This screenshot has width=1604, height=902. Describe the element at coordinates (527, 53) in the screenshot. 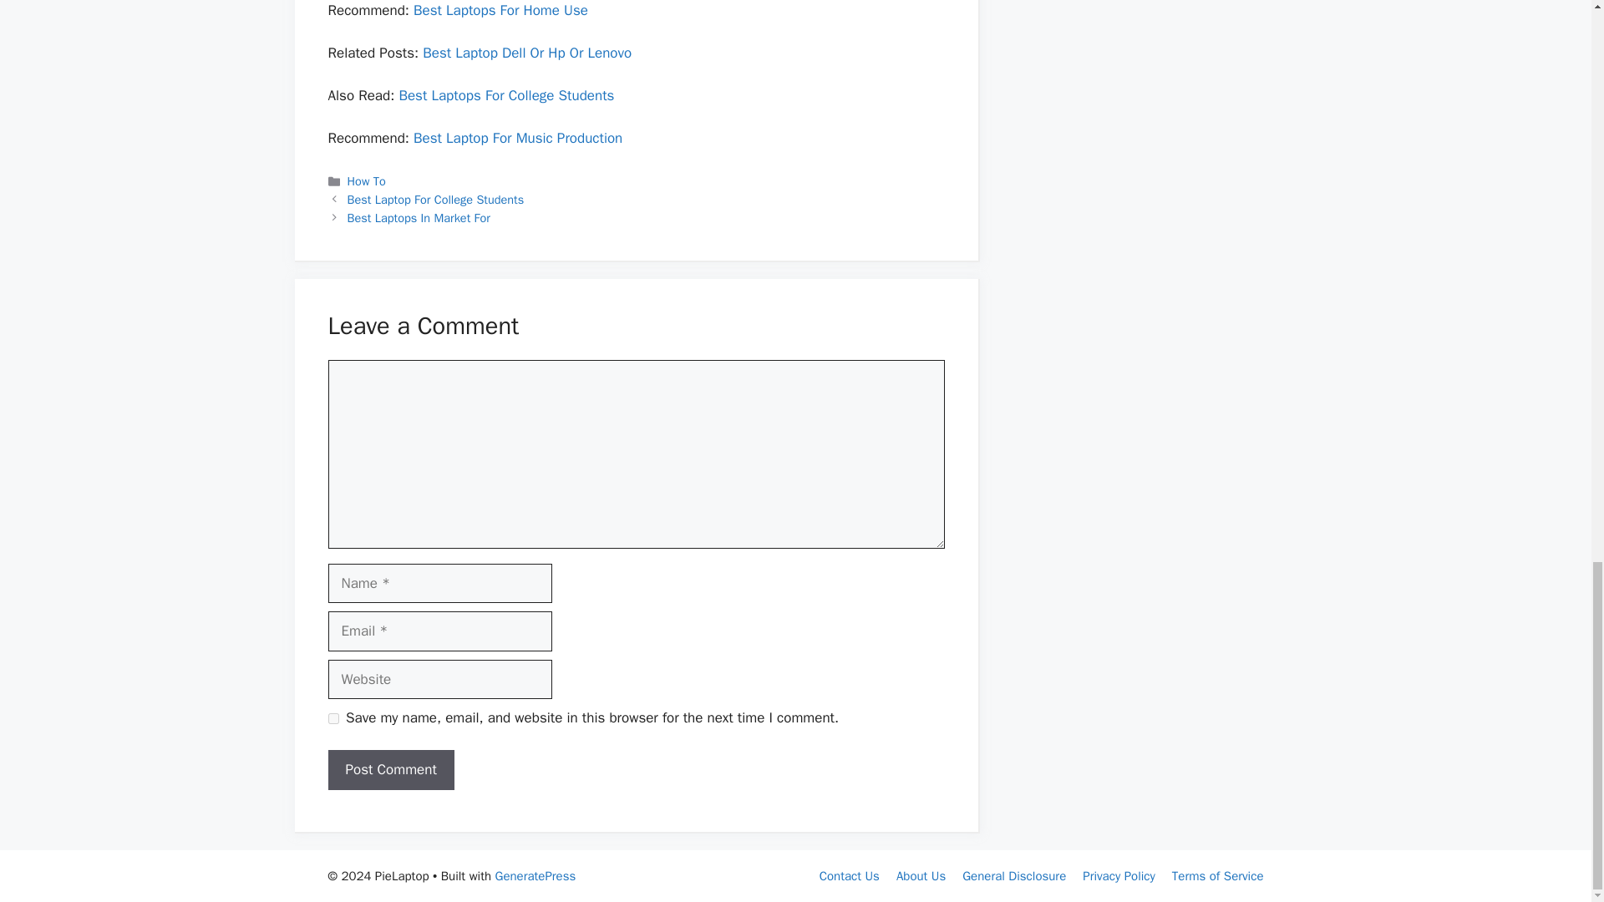

I see `Best Laptop Dell Or Hp Or Lenovo` at that location.